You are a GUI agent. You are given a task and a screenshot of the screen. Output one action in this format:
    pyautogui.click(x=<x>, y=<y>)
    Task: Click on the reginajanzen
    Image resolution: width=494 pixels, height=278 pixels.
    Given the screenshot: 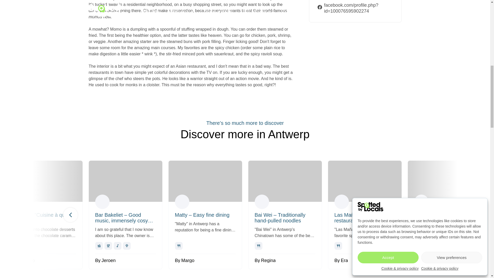 What is the action you would take?
    pyautogui.click(x=421, y=202)
    